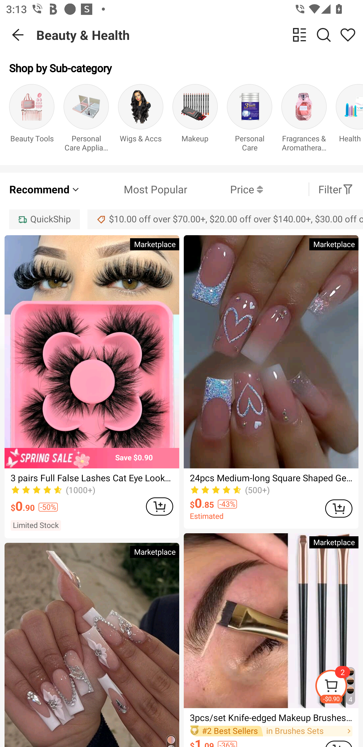  I want to click on Wigs & Accs, so click(141, 120).